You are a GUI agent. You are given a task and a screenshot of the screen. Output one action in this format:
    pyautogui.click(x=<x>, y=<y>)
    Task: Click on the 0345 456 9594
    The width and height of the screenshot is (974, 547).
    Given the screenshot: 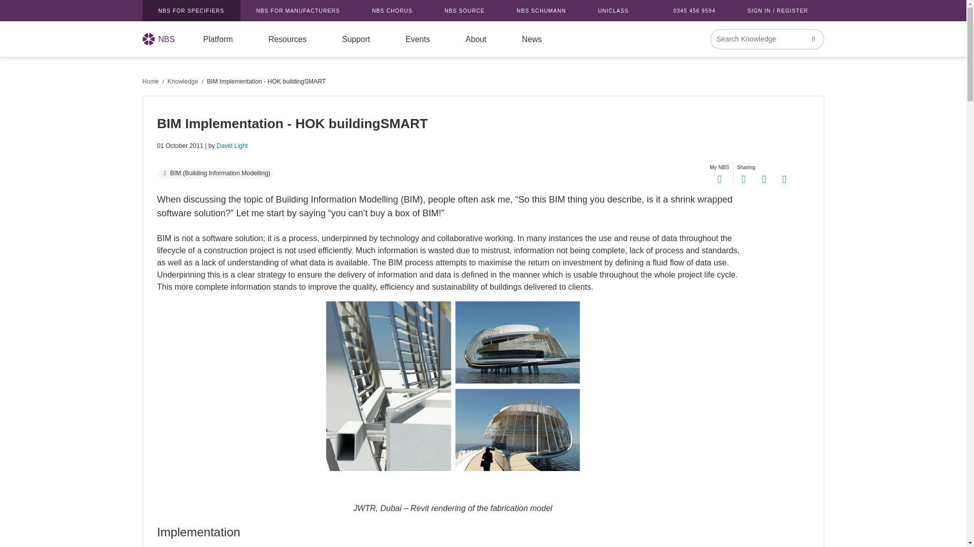 What is the action you would take?
    pyautogui.click(x=694, y=11)
    